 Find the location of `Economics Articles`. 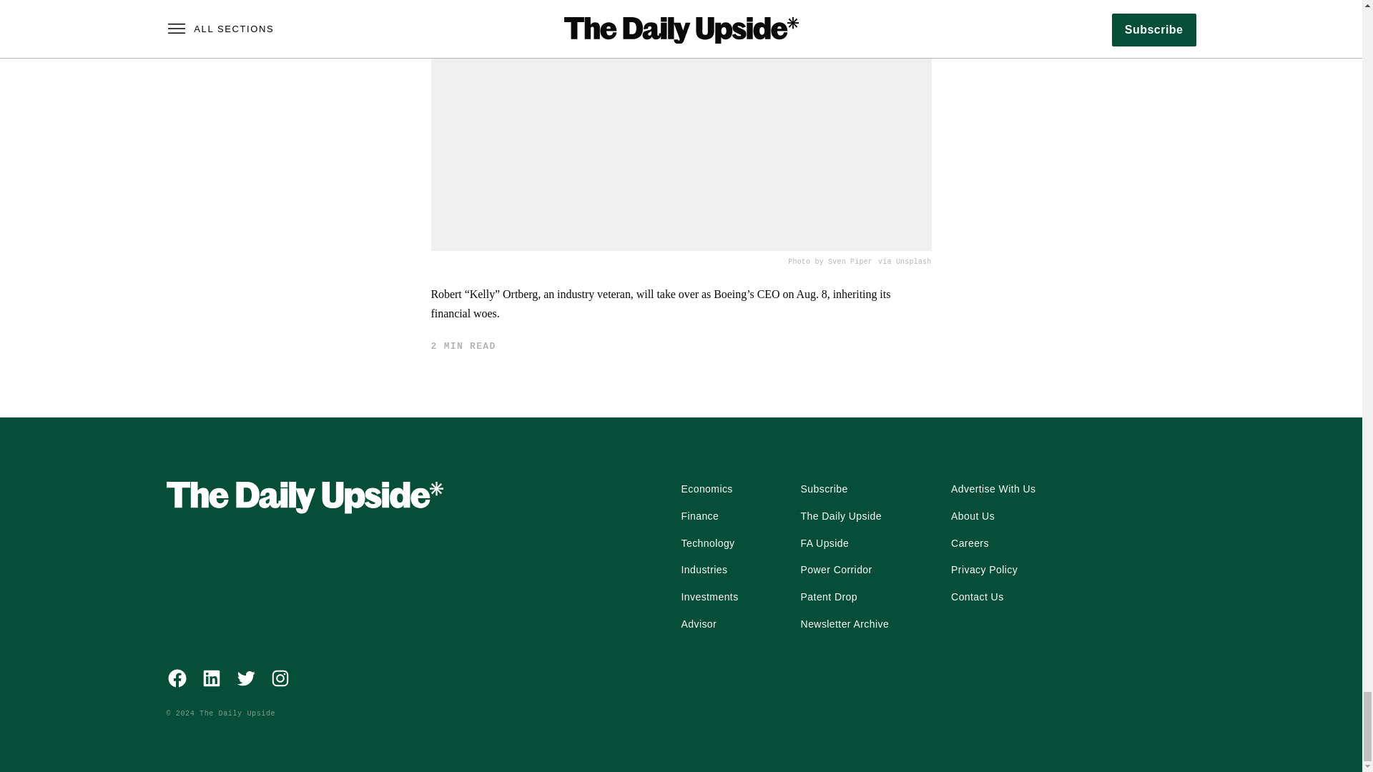

Economics Articles is located at coordinates (707, 489).